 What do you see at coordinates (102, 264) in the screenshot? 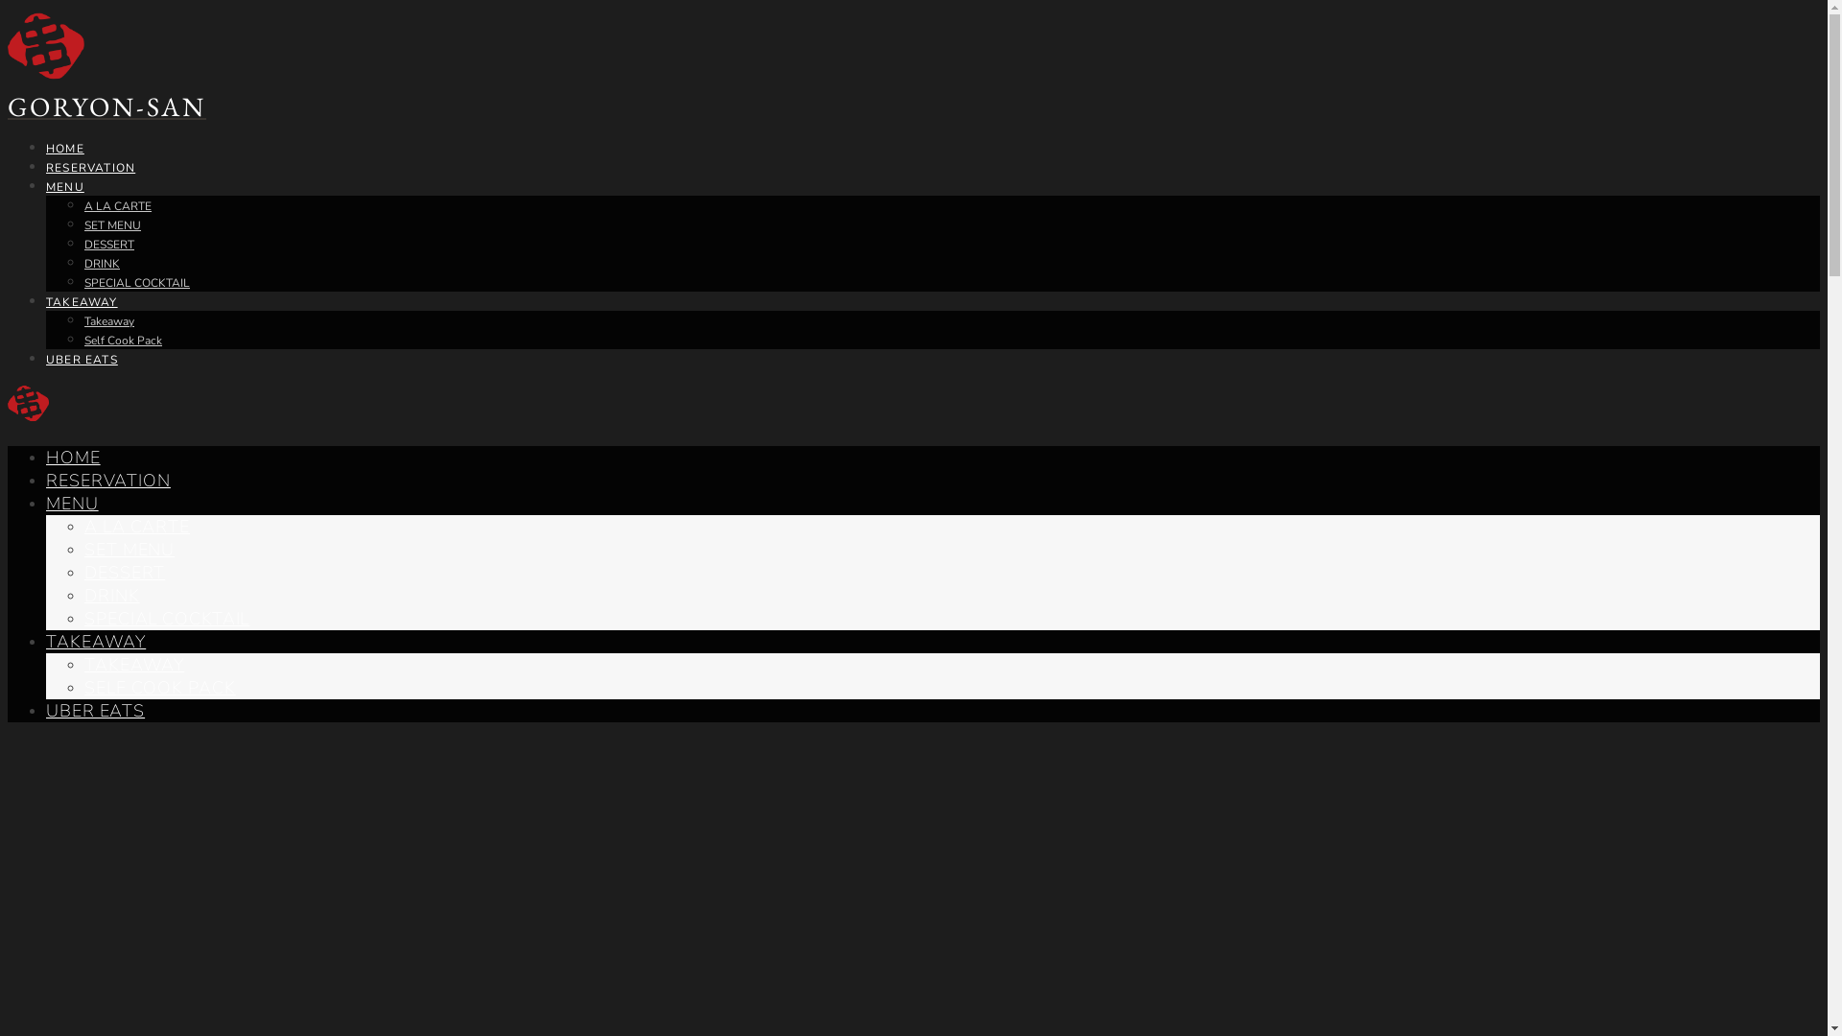
I see `DRINK` at bounding box center [102, 264].